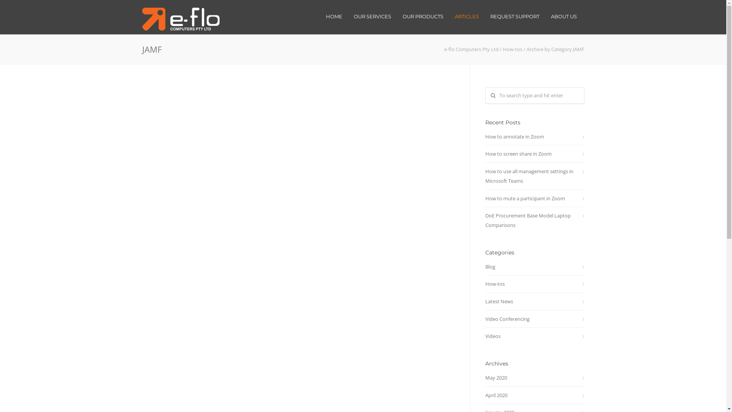 This screenshot has width=732, height=412. Describe the element at coordinates (535, 336) in the screenshot. I see `Videos` at that location.